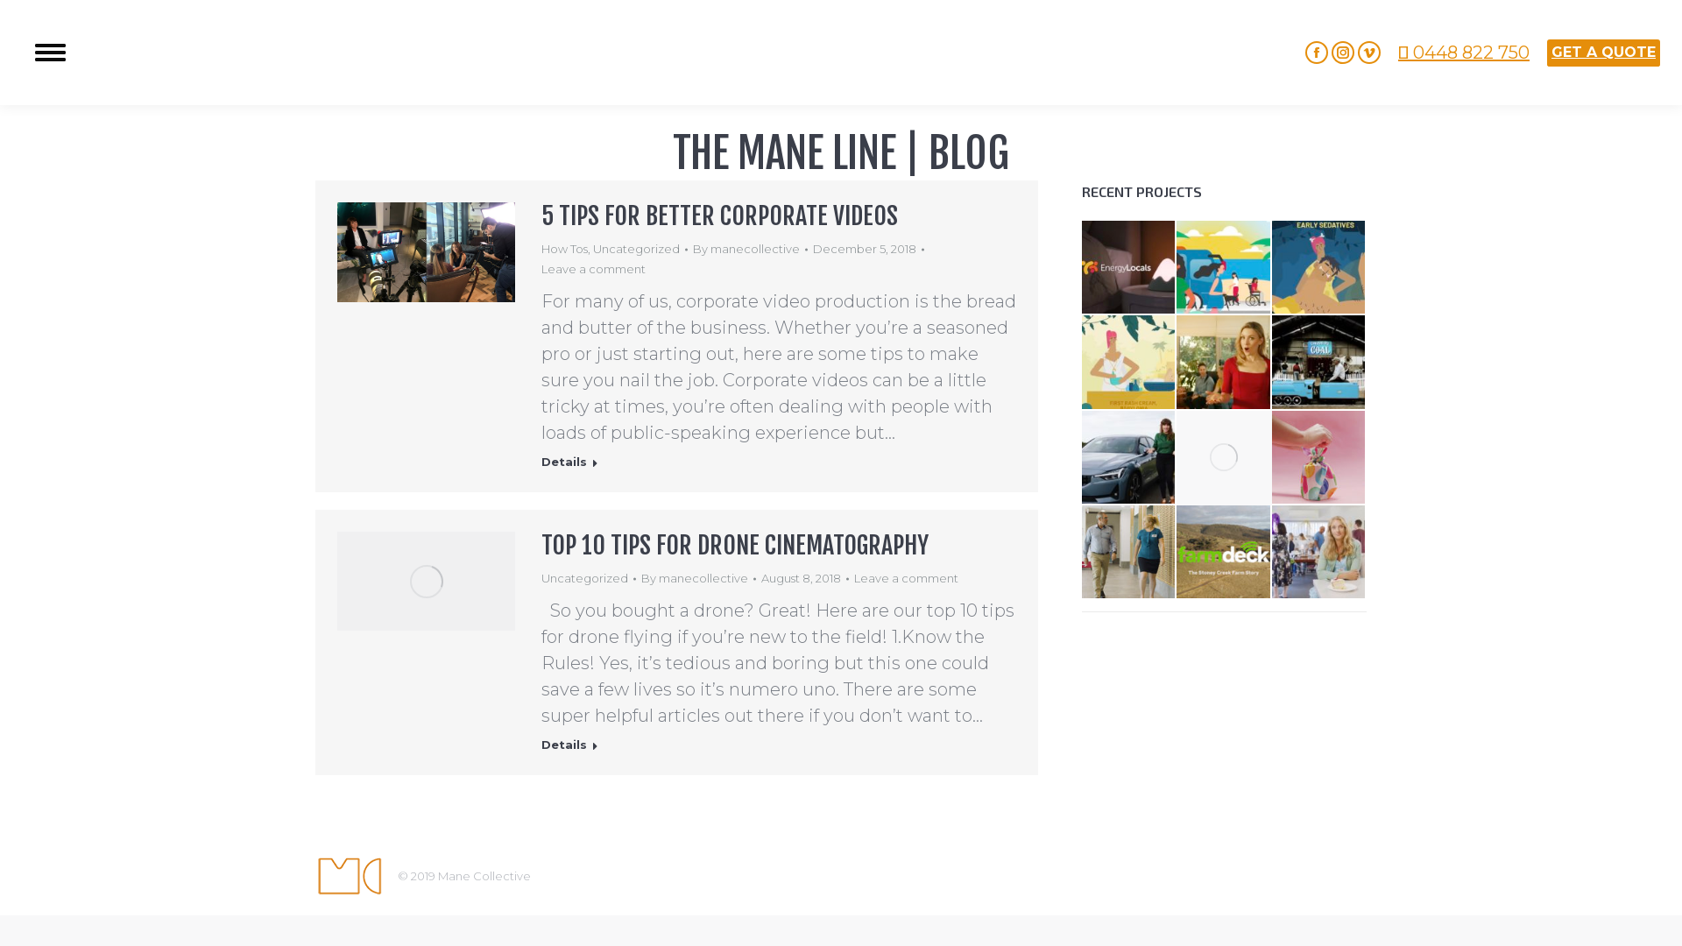 The image size is (1682, 946). Describe the element at coordinates (1224, 268) in the screenshot. I see `Animation | Climate Council` at that location.